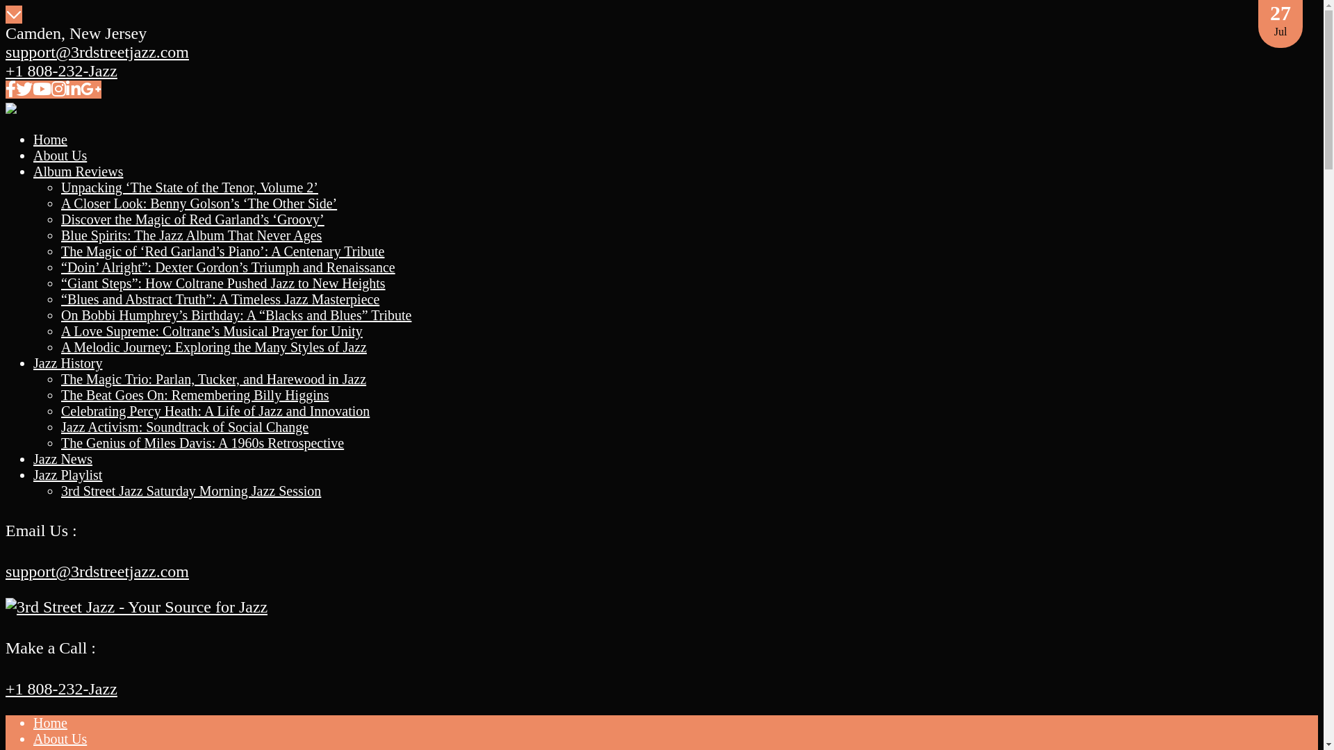 The width and height of the screenshot is (1334, 750). Describe the element at coordinates (191, 491) in the screenshot. I see `3rd Street Jazz Saturday Morning Jazz Session` at that location.